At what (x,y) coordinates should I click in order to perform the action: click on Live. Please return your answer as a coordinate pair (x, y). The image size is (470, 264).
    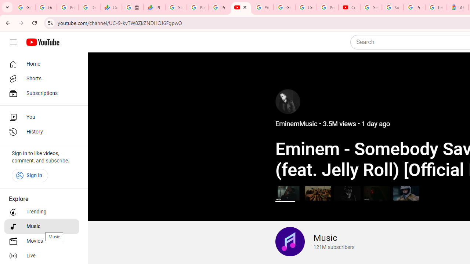
    Looking at the image, I should click on (42, 256).